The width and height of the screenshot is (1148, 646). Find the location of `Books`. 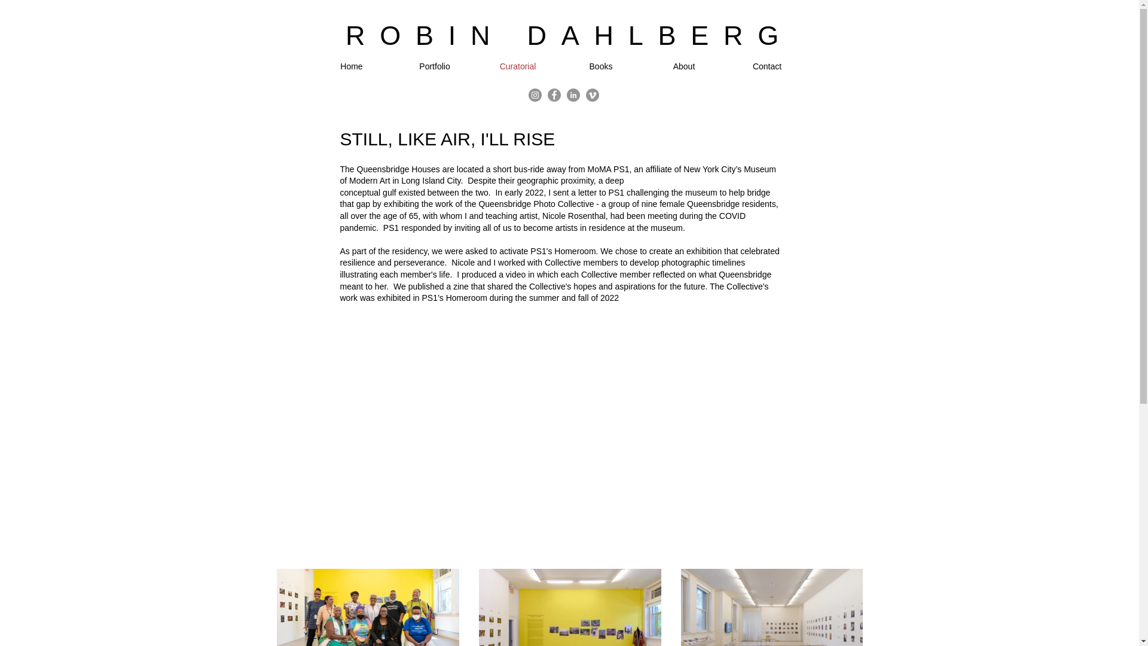

Books is located at coordinates (602, 66).